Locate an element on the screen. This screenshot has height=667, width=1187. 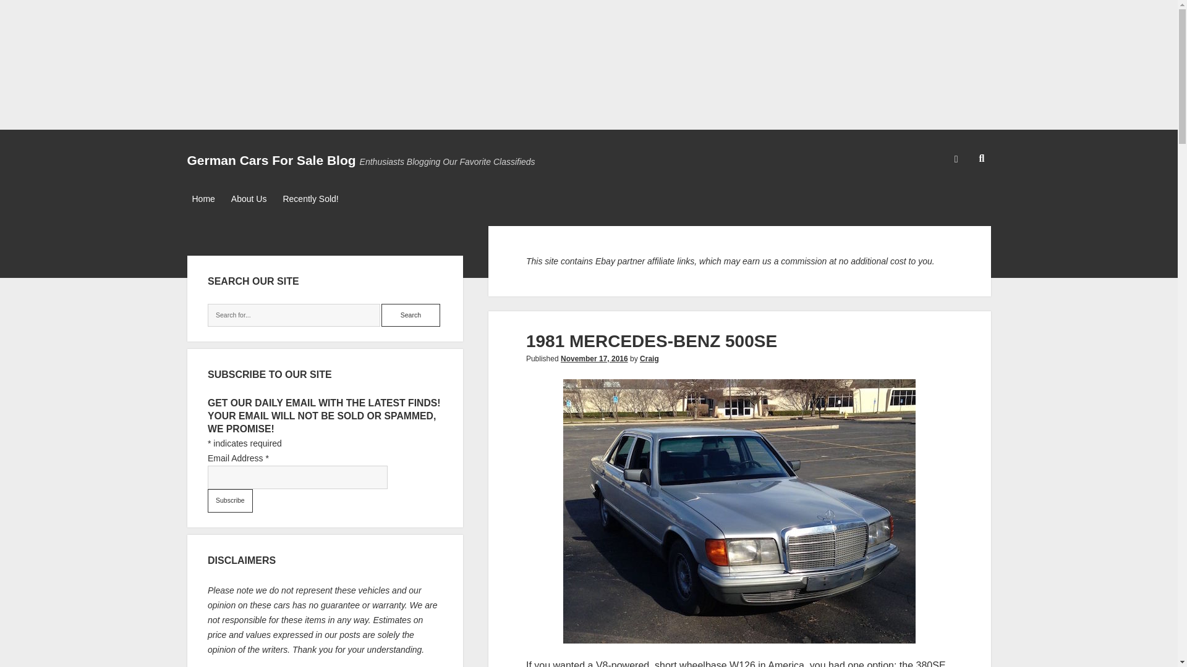
Craig is located at coordinates (649, 358).